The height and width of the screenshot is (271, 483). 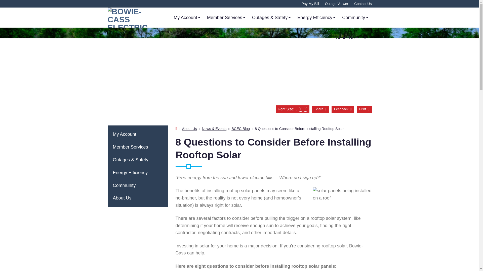 I want to click on Go to About Us., so click(x=189, y=128).